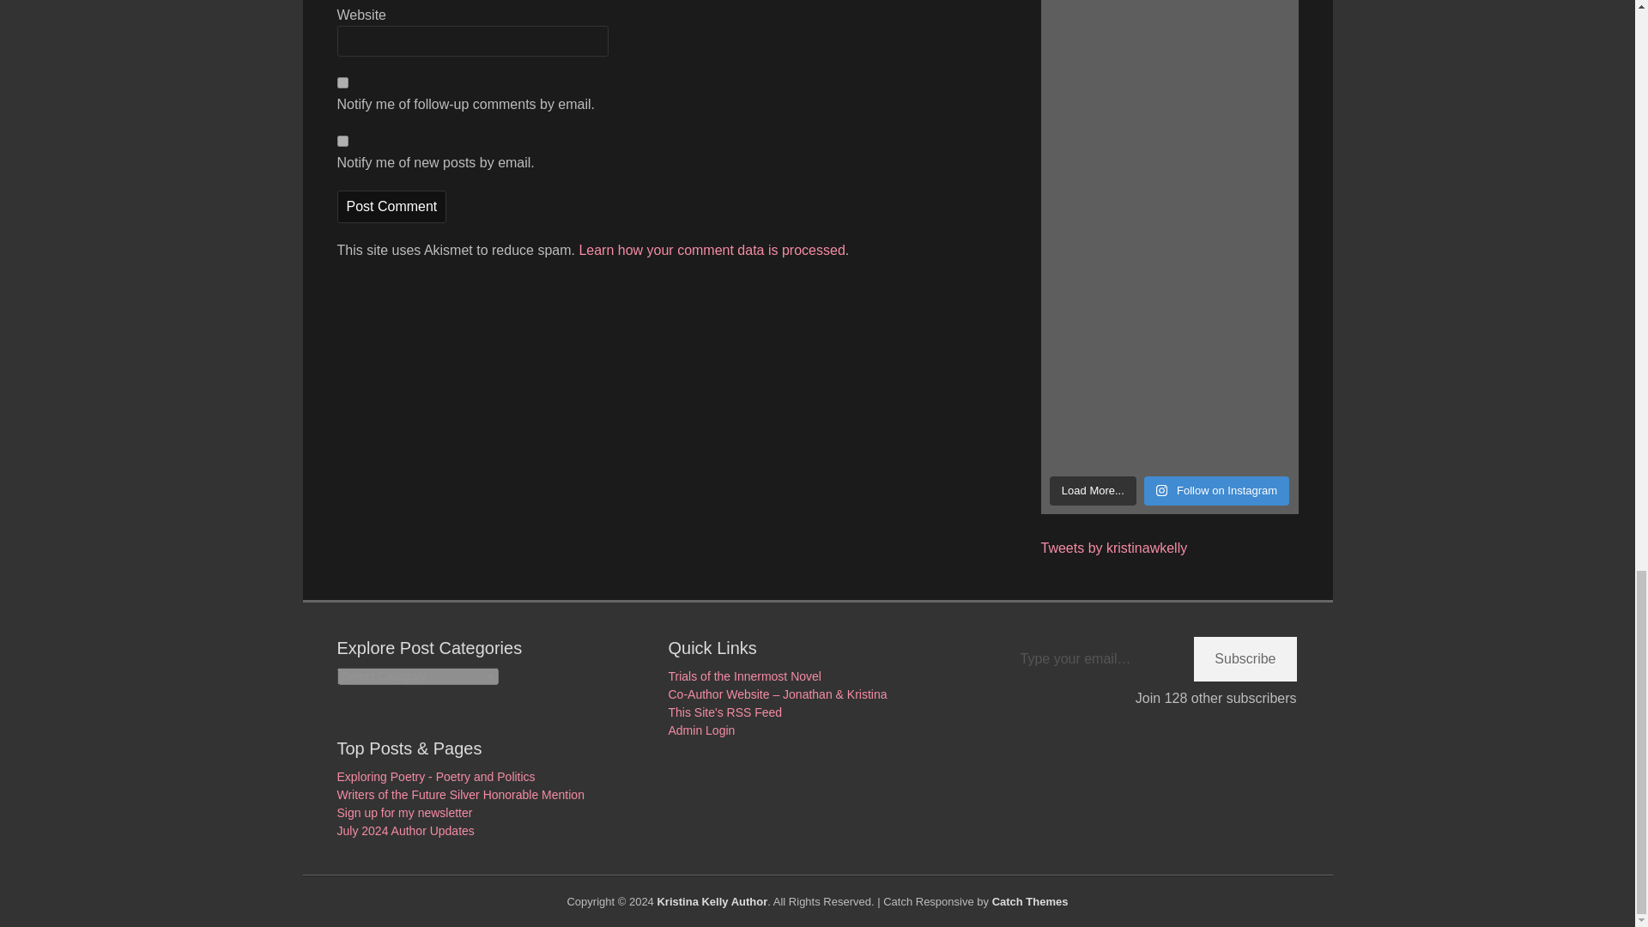 The width and height of the screenshot is (1648, 927). I want to click on subscribe, so click(342, 82).